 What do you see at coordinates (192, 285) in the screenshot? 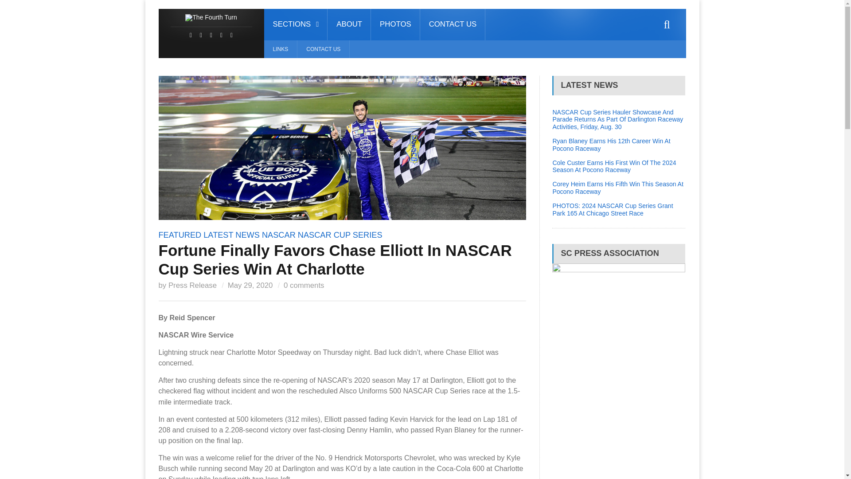
I see `Press Release` at bounding box center [192, 285].